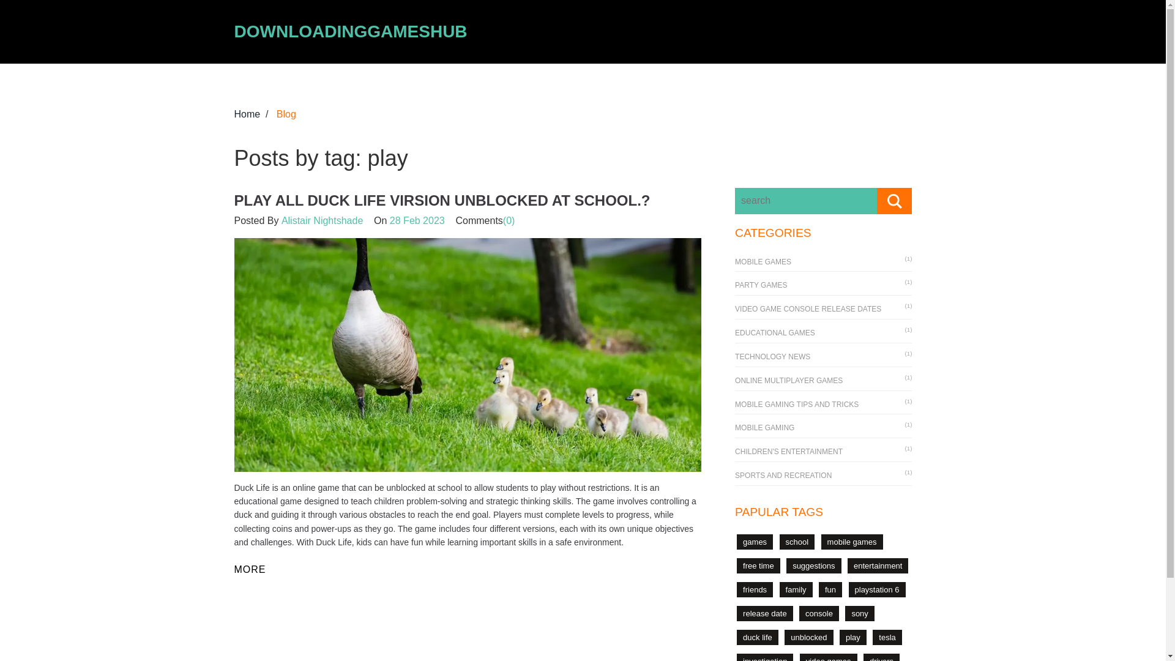 This screenshot has width=1175, height=661. Describe the element at coordinates (796, 590) in the screenshot. I see `family` at that location.